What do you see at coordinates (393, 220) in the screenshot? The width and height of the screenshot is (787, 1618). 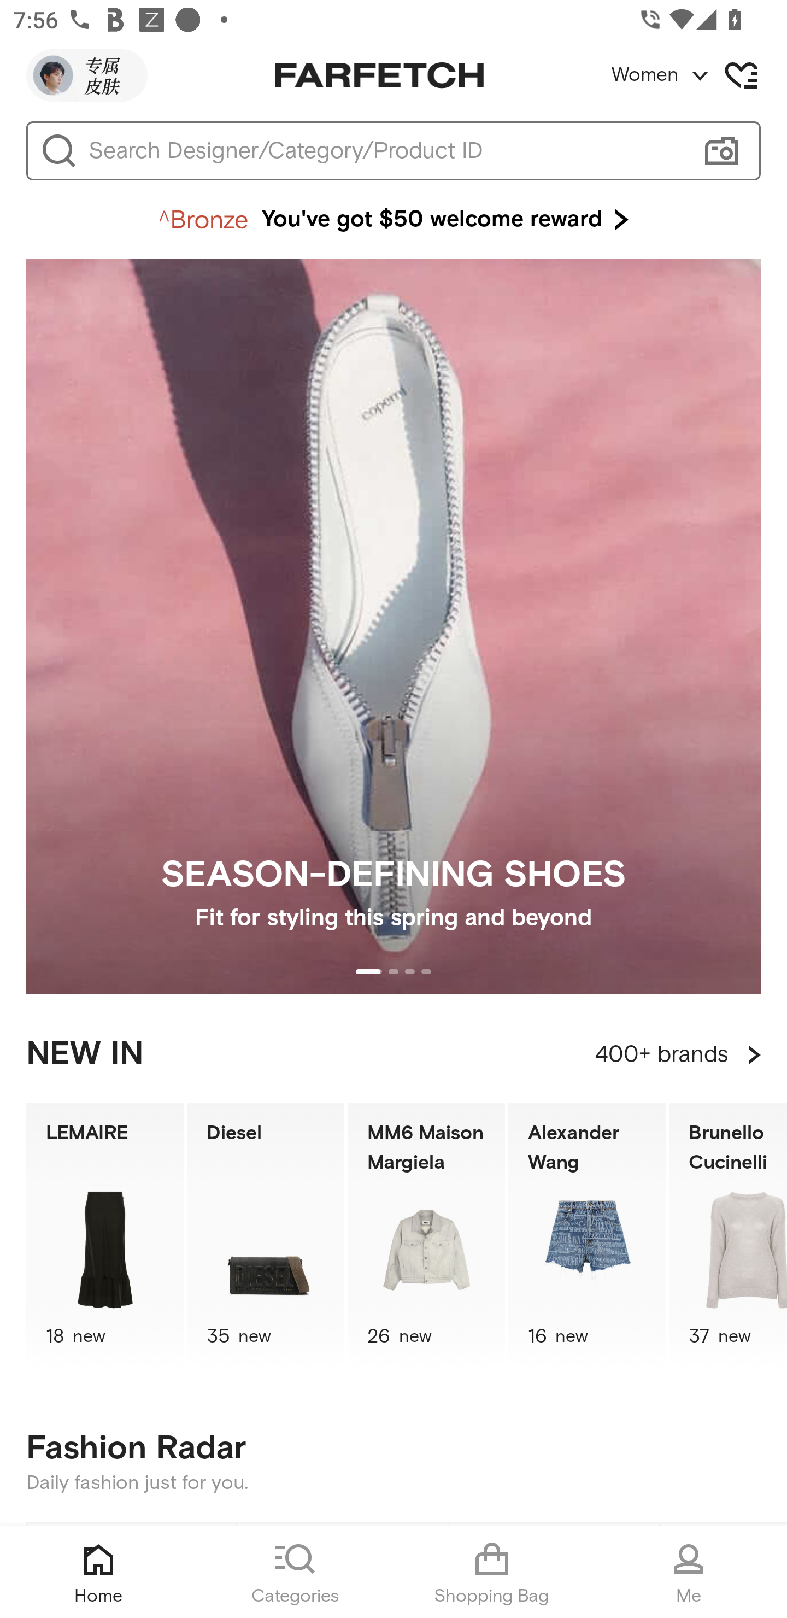 I see `You've got $50 welcome reward` at bounding box center [393, 220].